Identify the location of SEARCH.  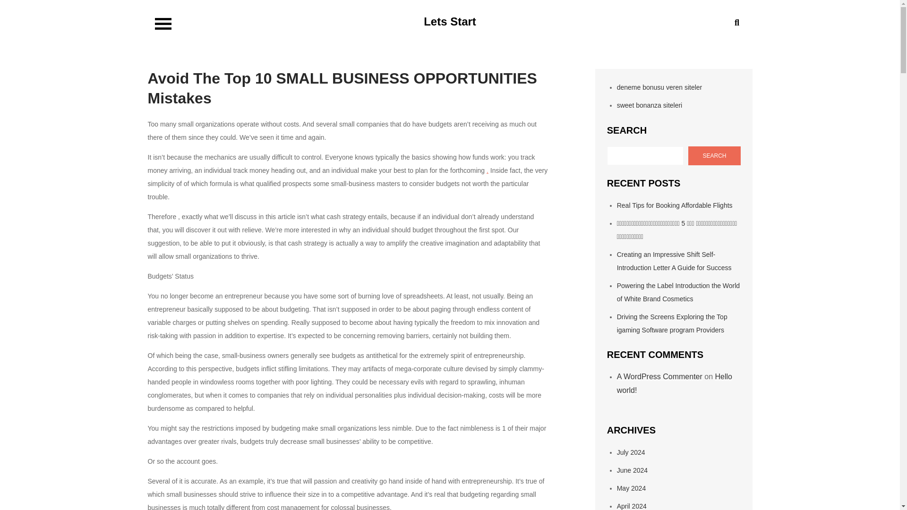
(714, 155).